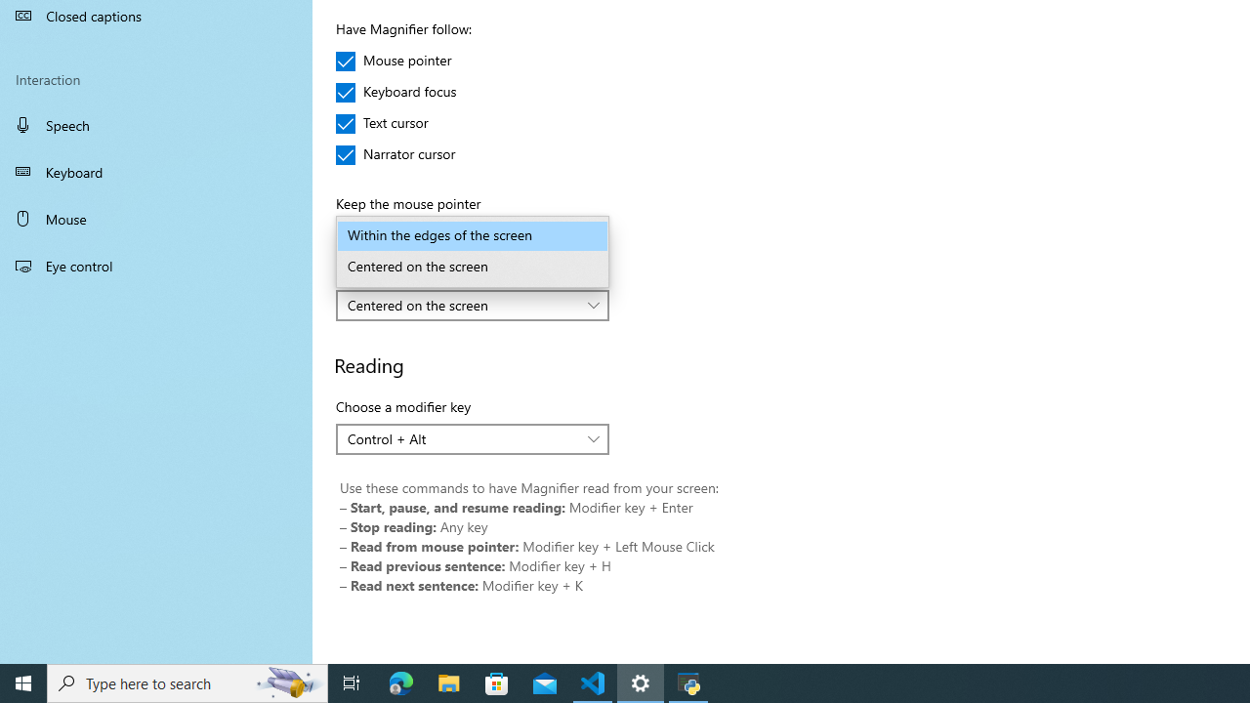 Image resolution: width=1250 pixels, height=703 pixels. I want to click on Start, so click(23, 683).